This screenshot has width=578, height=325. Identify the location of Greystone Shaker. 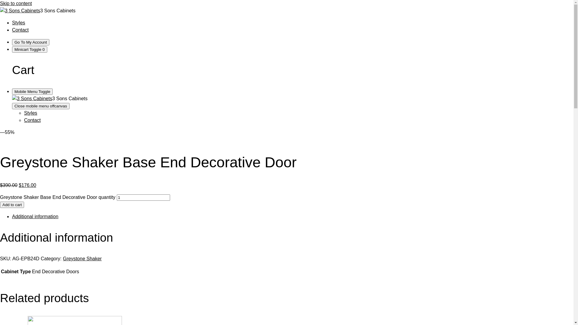
(82, 259).